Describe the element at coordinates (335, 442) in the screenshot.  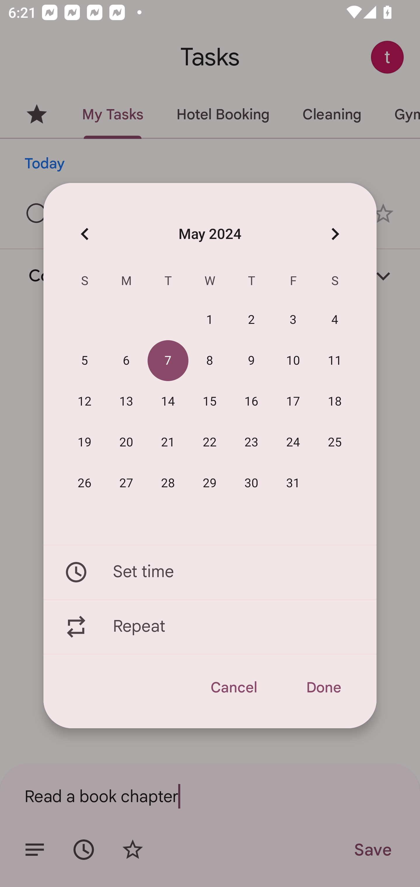
I see `25 25 May 2024` at that location.